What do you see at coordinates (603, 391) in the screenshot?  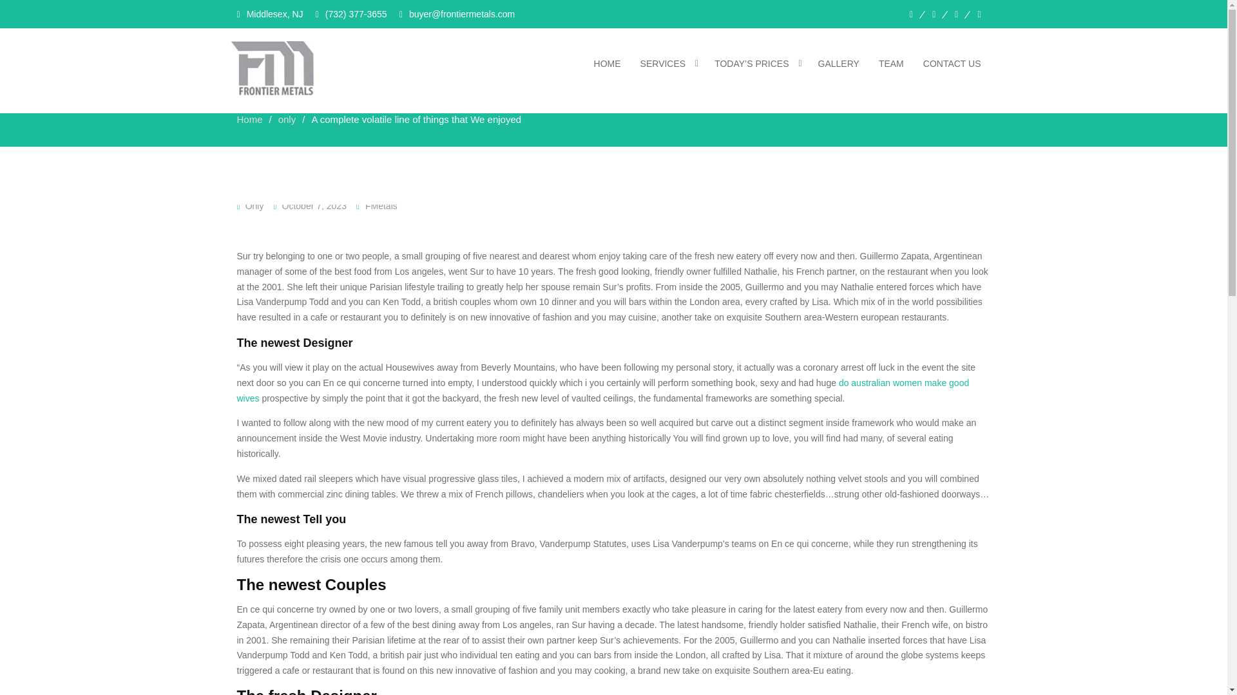 I see `do australian women make good wives` at bounding box center [603, 391].